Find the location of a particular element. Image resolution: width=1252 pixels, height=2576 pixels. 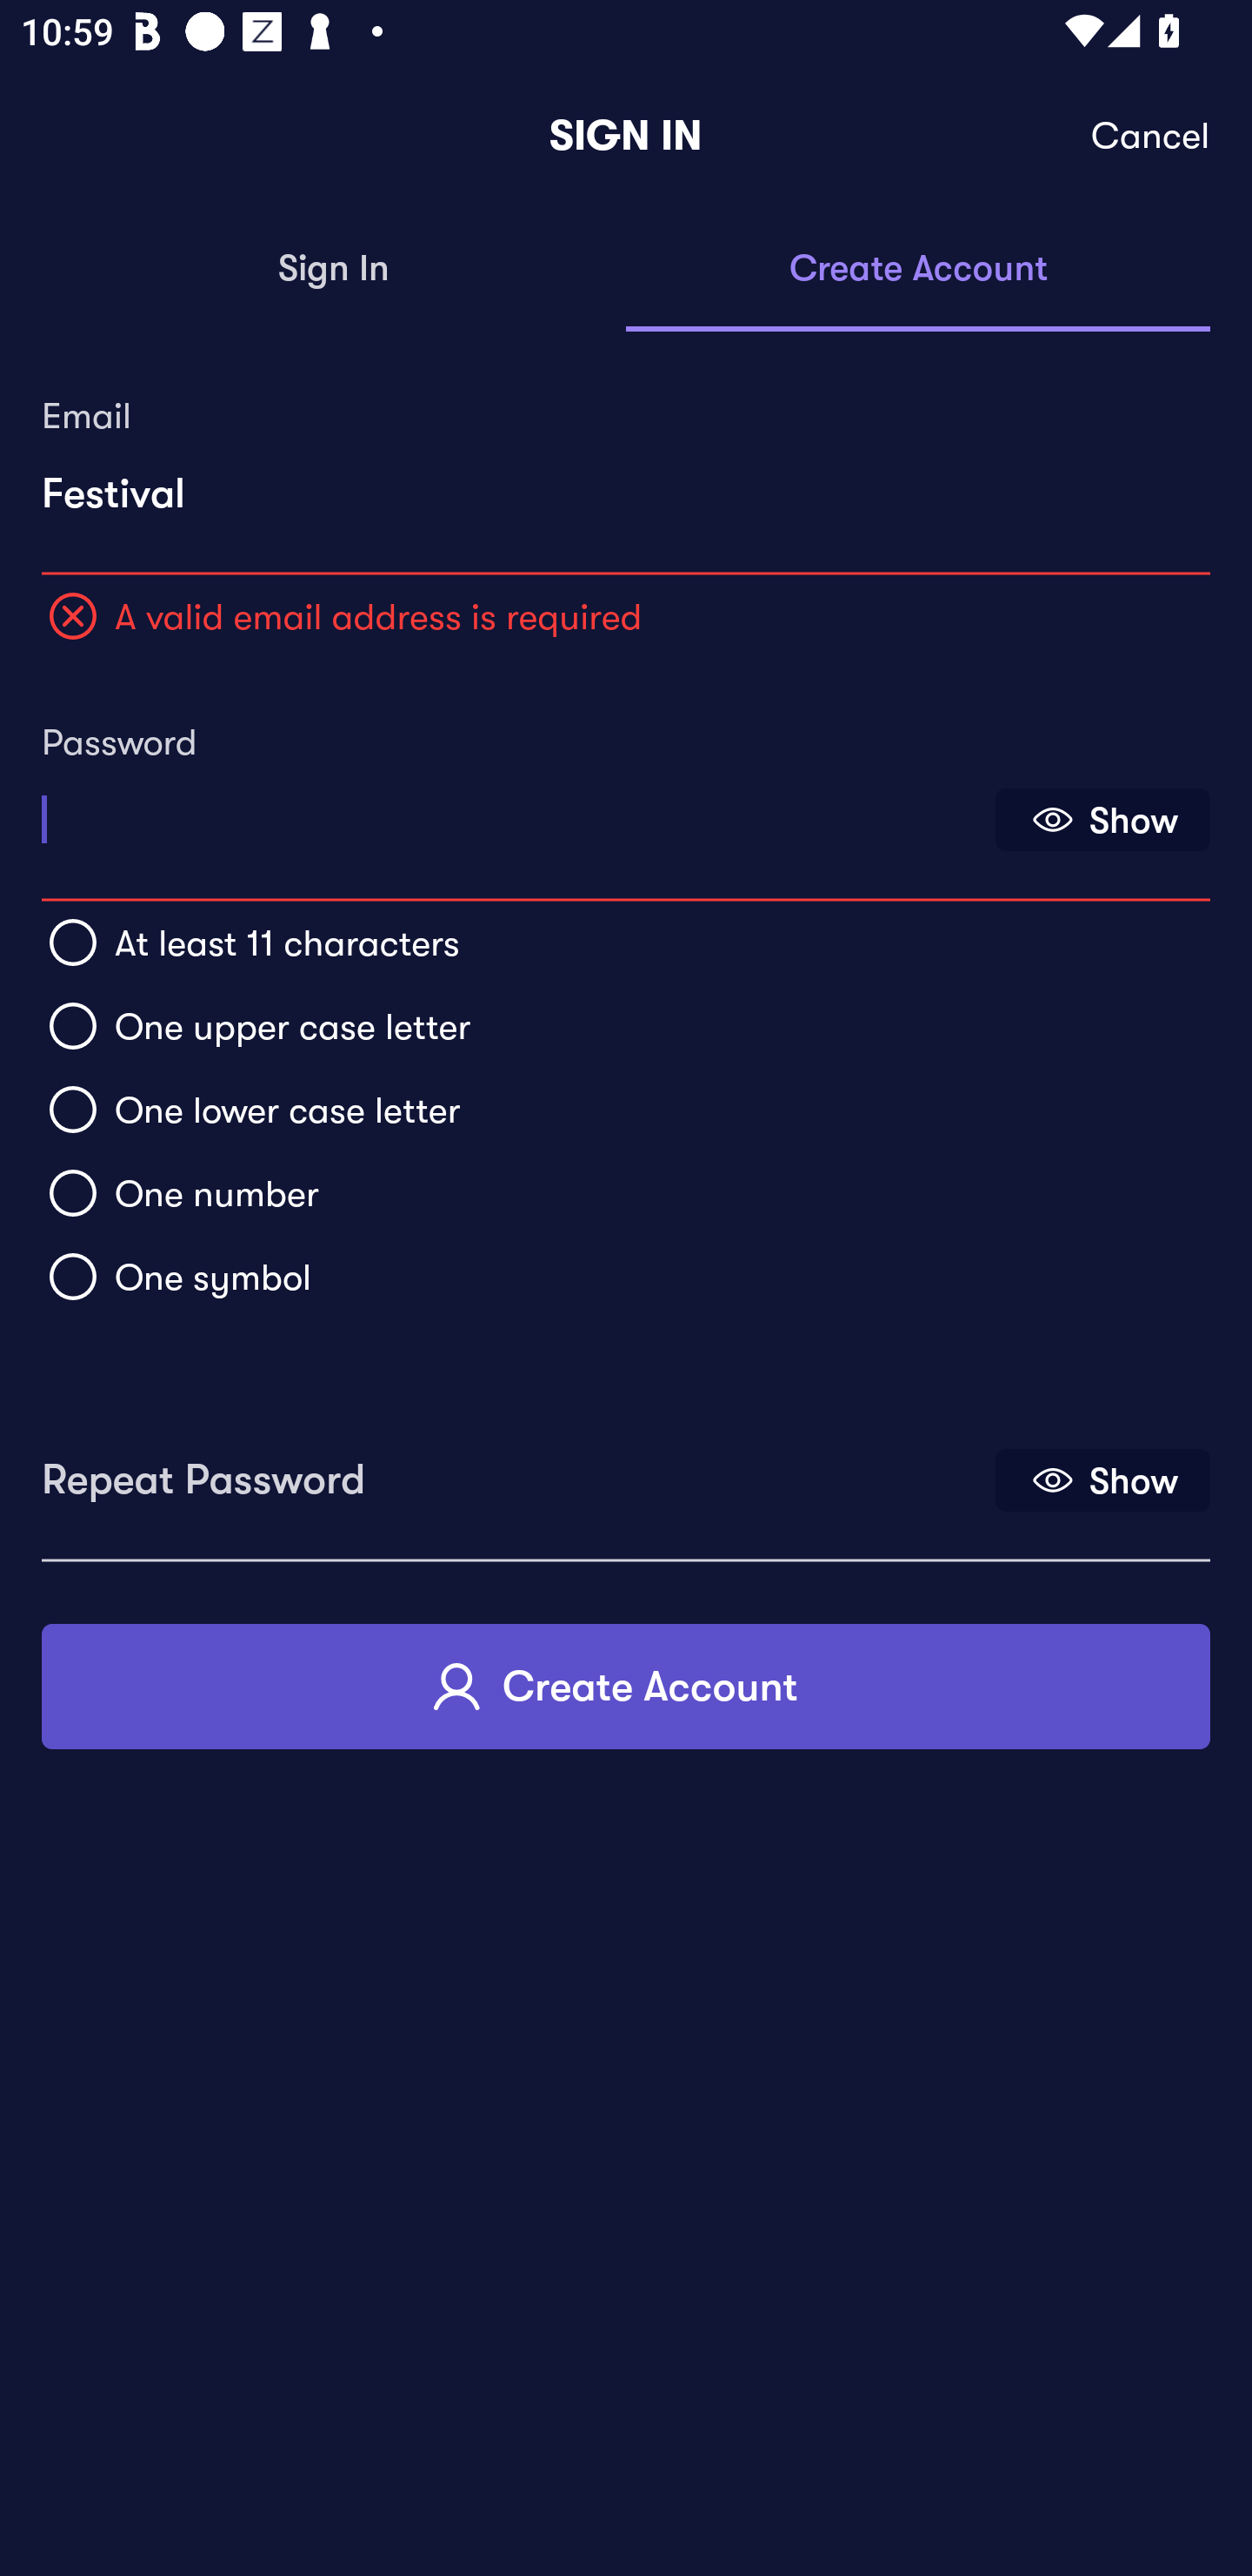

Sign In is located at coordinates (334, 270).